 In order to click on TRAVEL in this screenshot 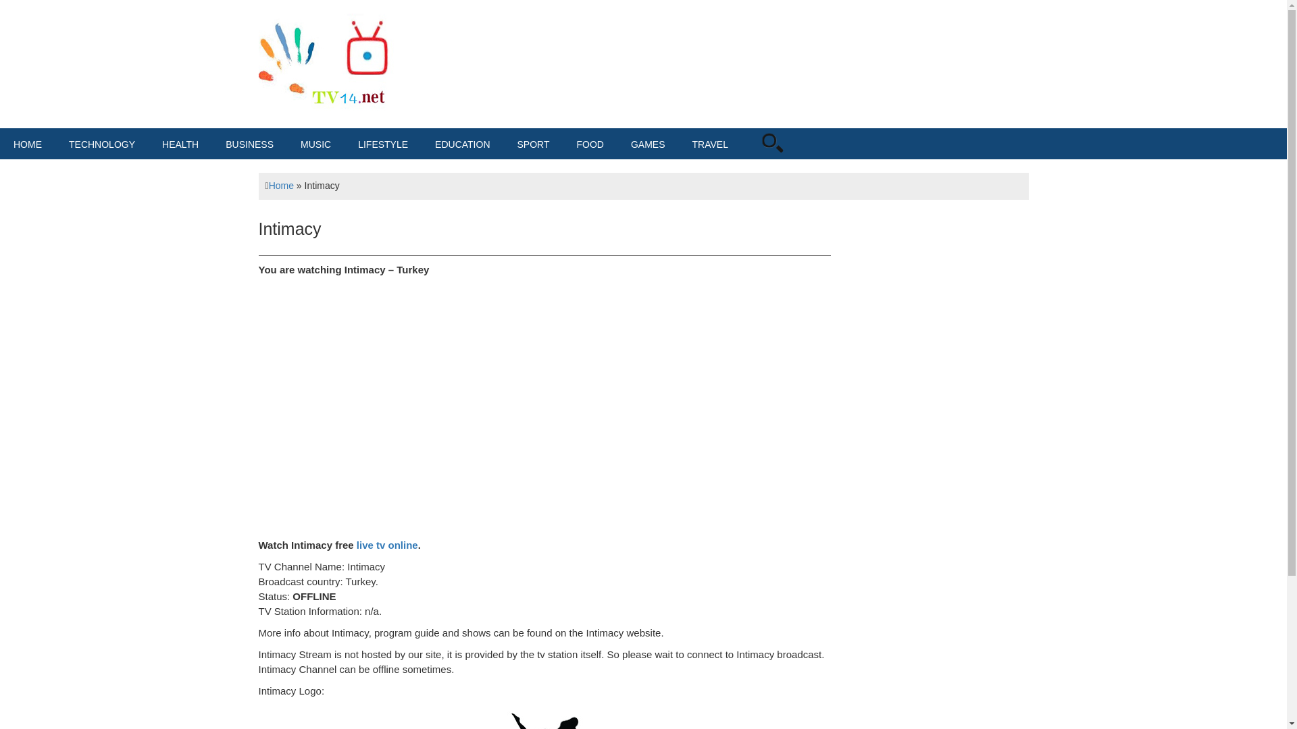, I will do `click(710, 144)`.